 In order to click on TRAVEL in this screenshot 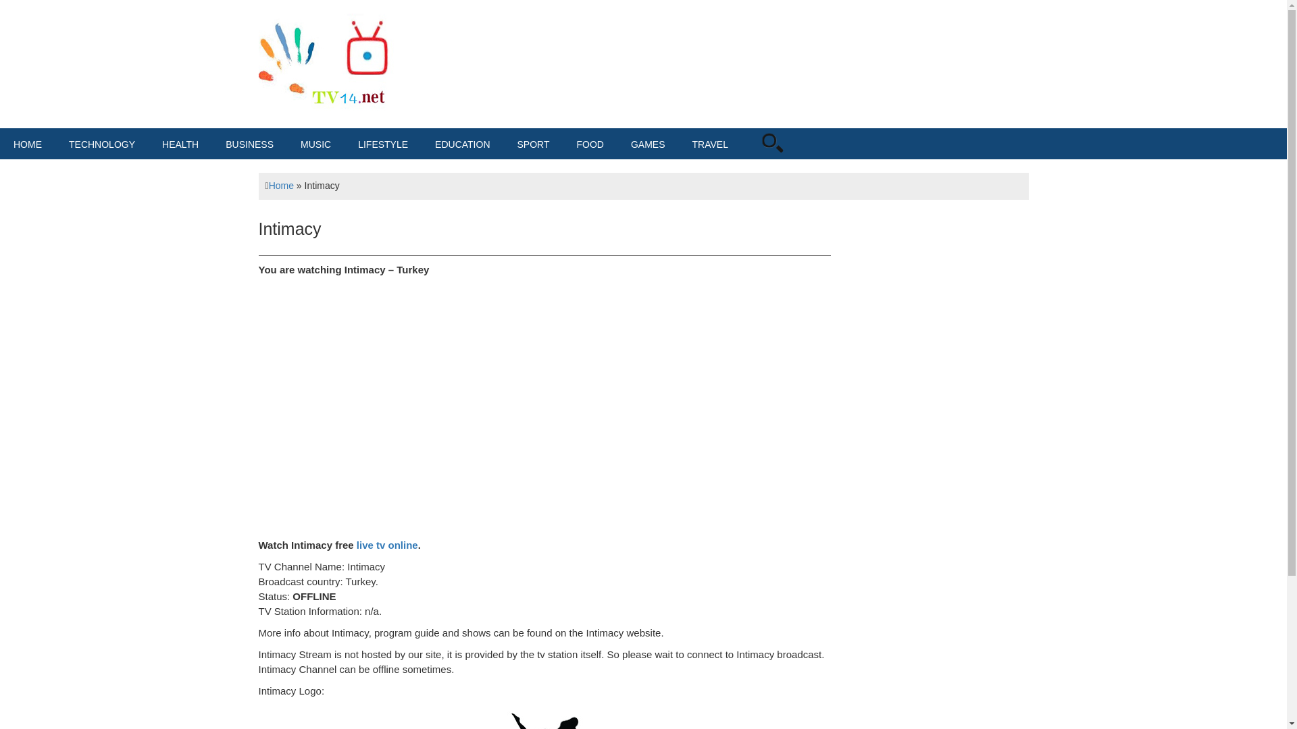, I will do `click(710, 144)`.